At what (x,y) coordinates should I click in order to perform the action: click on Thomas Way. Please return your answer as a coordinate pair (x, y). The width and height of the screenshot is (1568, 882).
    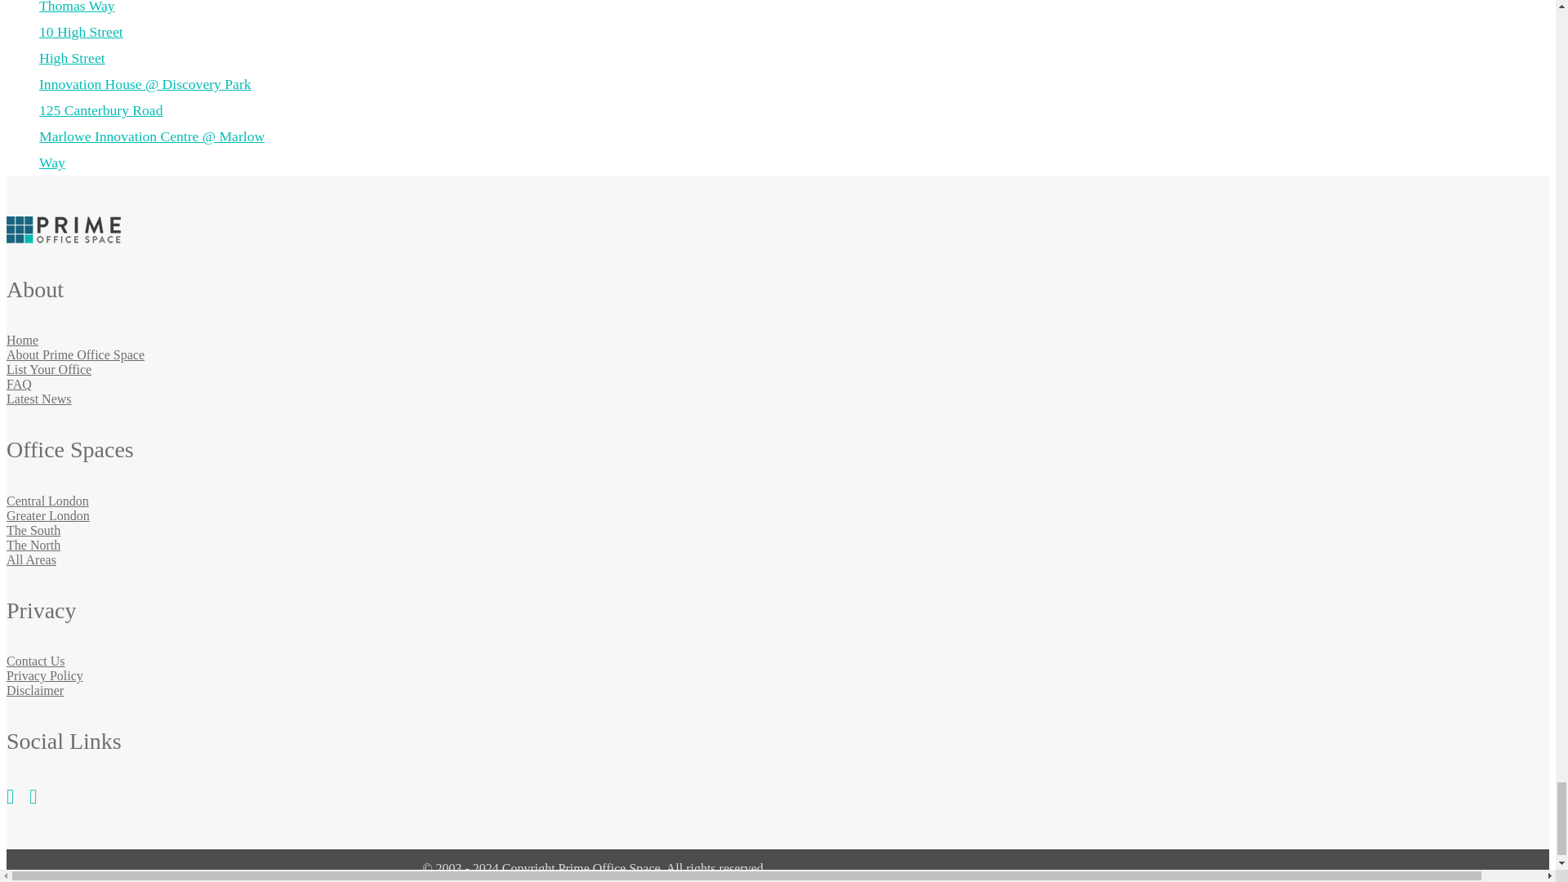
    Looking at the image, I should click on (77, 7).